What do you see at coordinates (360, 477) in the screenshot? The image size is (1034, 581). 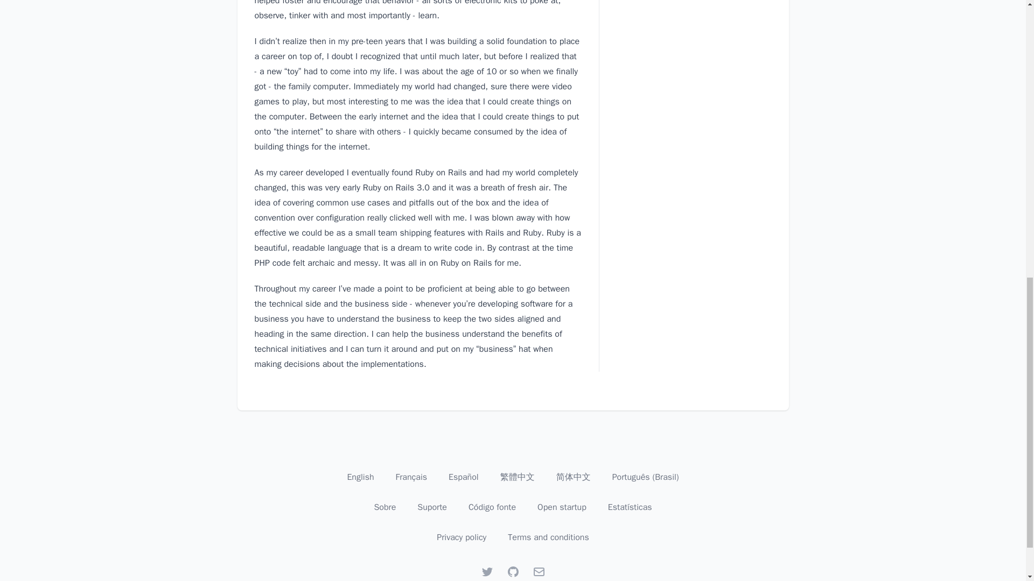 I see `English` at bounding box center [360, 477].